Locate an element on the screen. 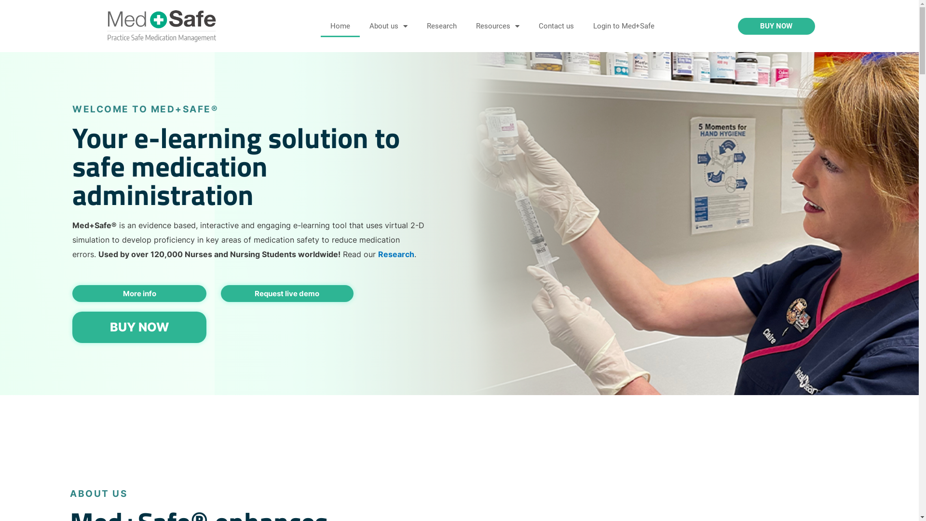 This screenshot has width=926, height=521. About us is located at coordinates (389, 26).